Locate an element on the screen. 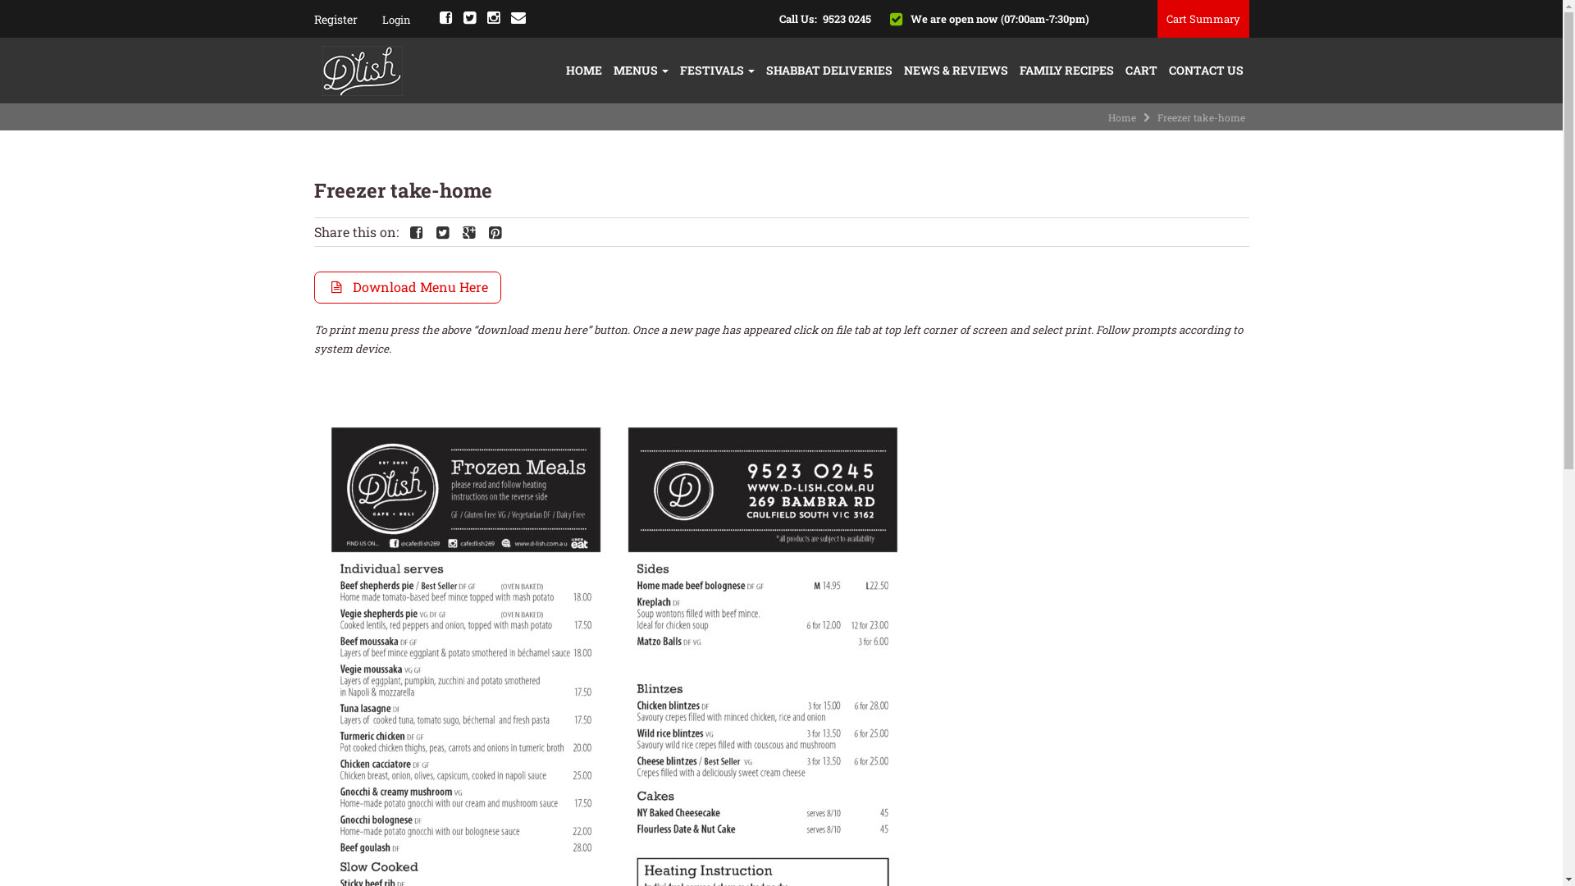  FESTIVALS is located at coordinates (717, 71).